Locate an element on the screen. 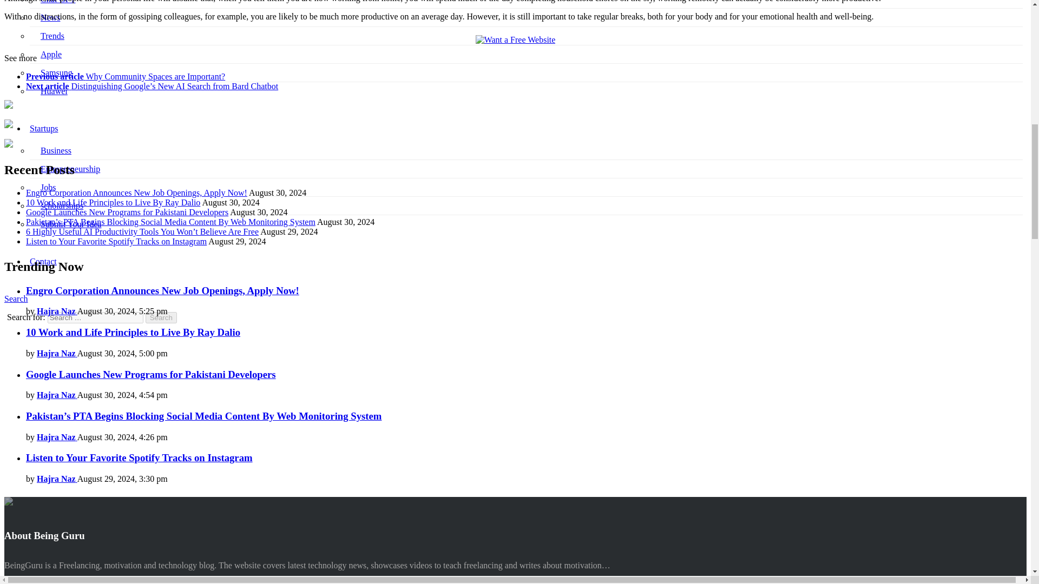  Posts by Hajra Naz is located at coordinates (56, 395).